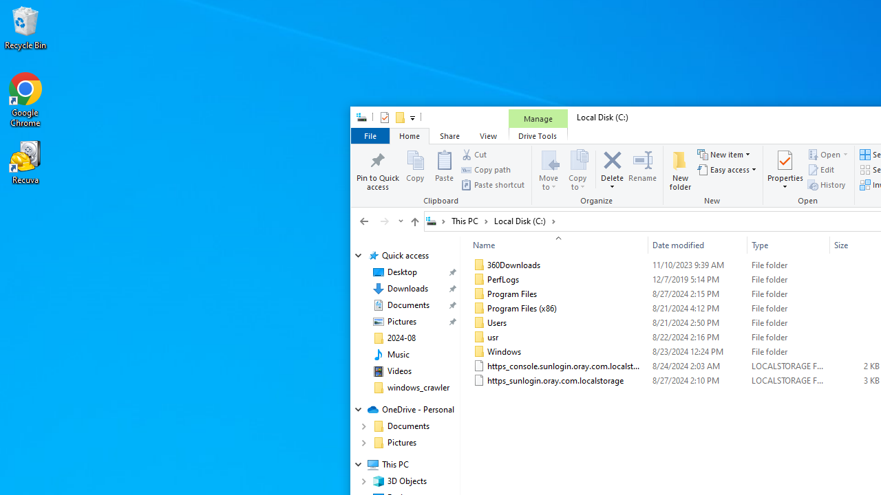  What do you see at coordinates (788, 245) in the screenshot?
I see `Type` at bounding box center [788, 245].